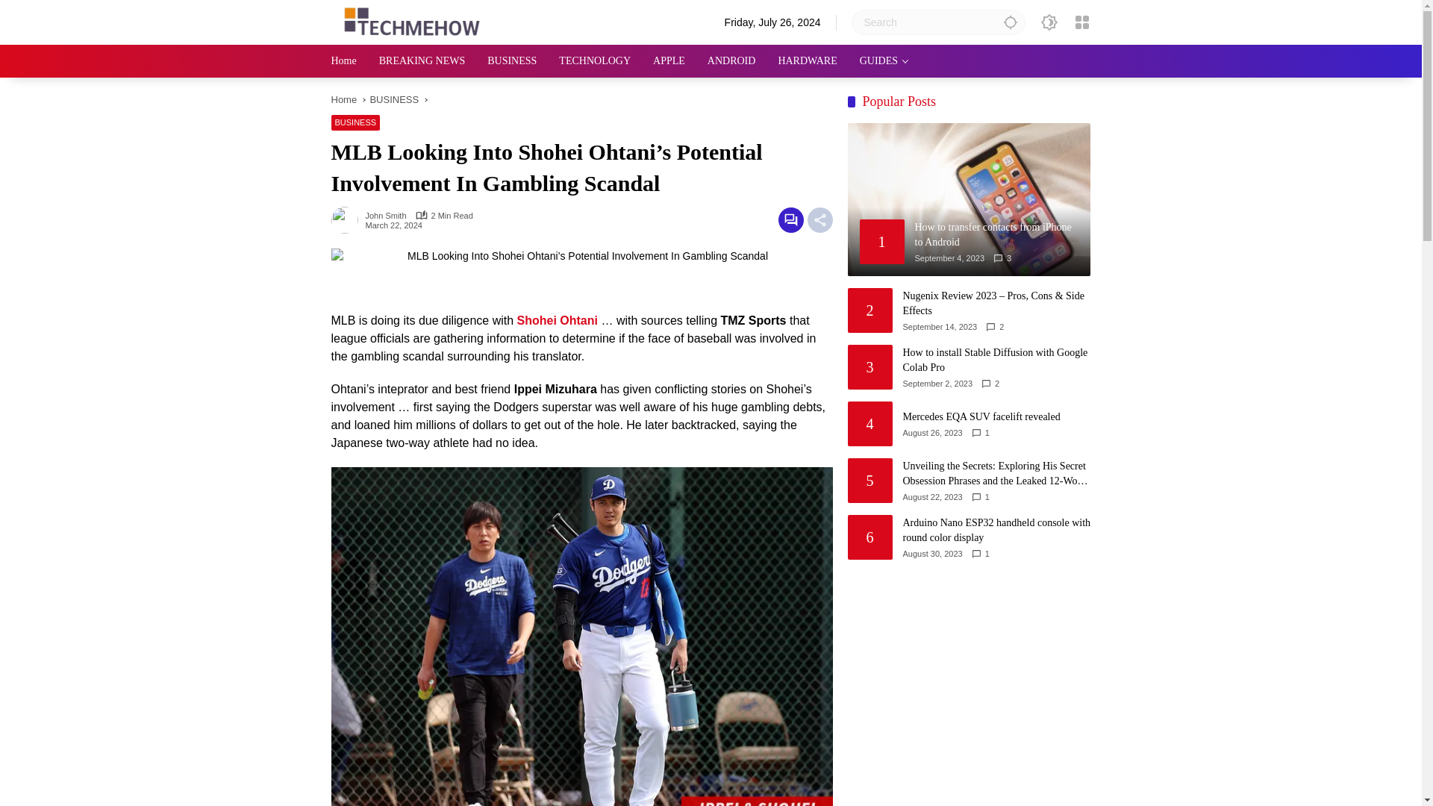 This screenshot has width=1433, height=806. I want to click on Shohei Ohtani, so click(557, 319).